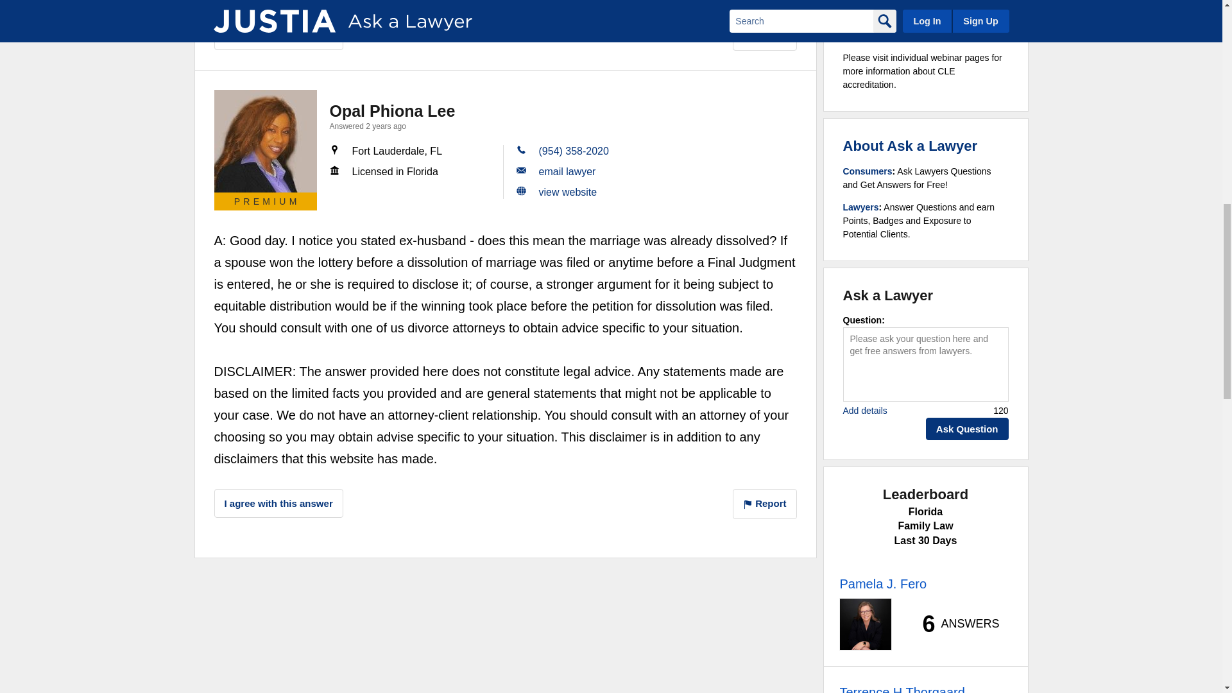 Image resolution: width=1232 pixels, height=693 pixels. Describe the element at coordinates (902, 688) in the screenshot. I see `Ask a Lawyer - Leaderboard - Lawyer Name` at that location.